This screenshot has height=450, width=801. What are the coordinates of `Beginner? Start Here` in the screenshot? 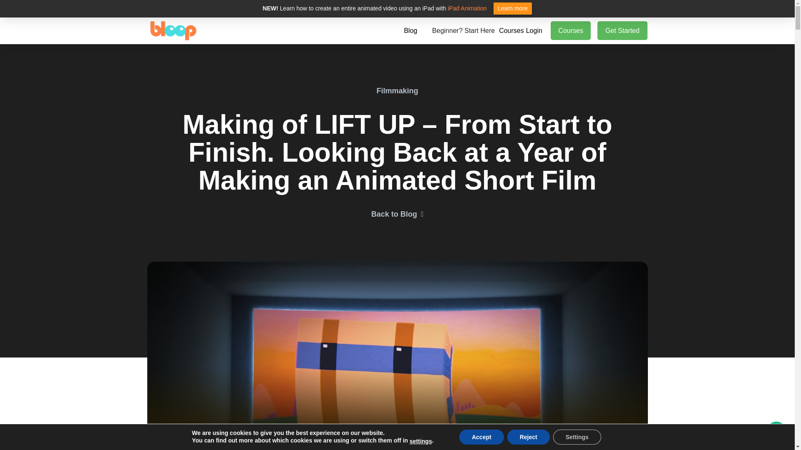 It's located at (463, 31).